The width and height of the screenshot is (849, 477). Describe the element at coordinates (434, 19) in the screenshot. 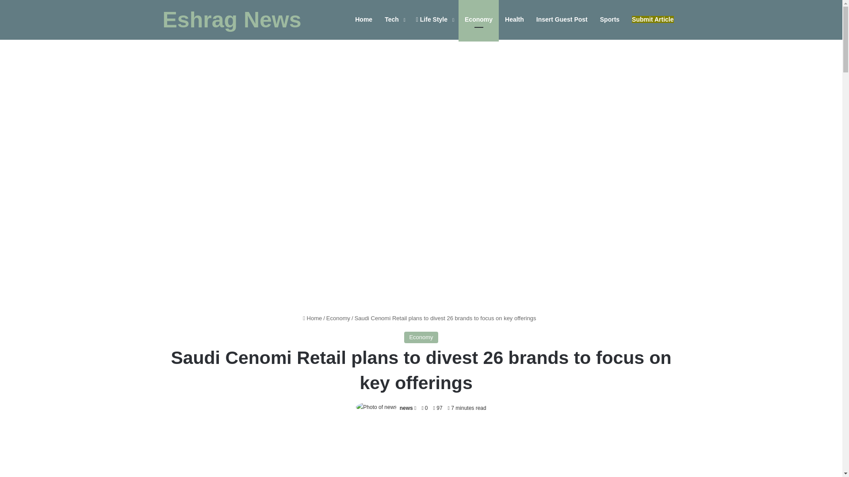

I see `Life Style` at that location.